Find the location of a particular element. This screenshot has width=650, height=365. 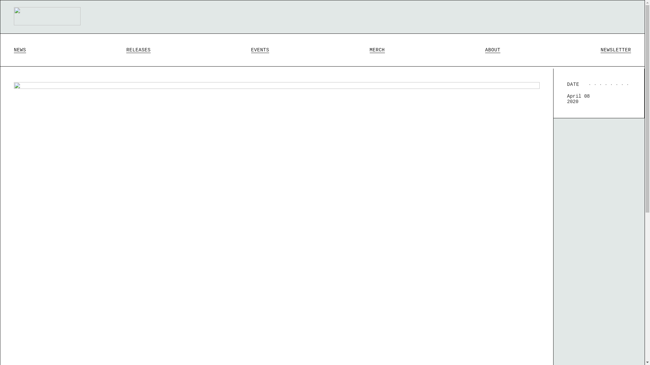

NEWS is located at coordinates (20, 50).